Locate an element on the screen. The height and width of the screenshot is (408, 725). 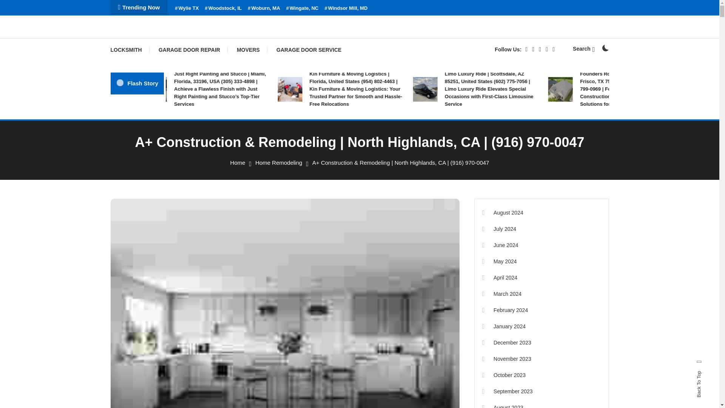
Woburn, MA is located at coordinates (264, 8).